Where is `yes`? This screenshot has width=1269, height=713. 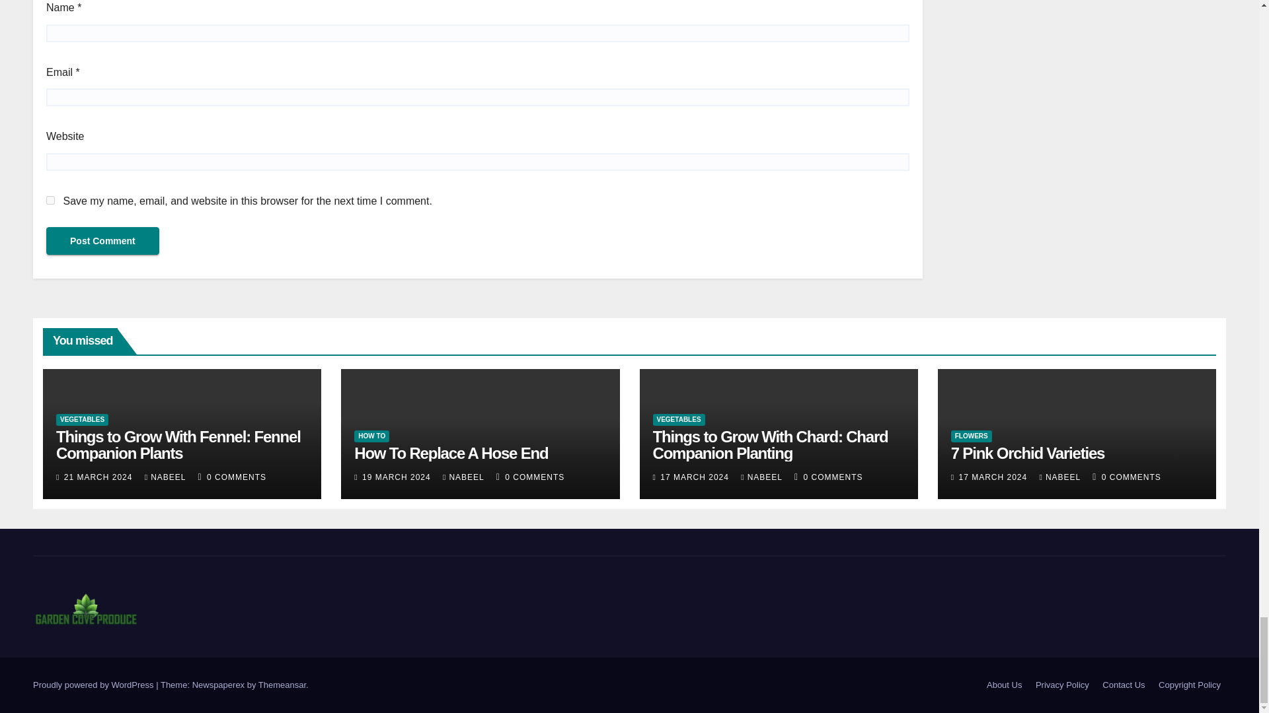
yes is located at coordinates (50, 200).